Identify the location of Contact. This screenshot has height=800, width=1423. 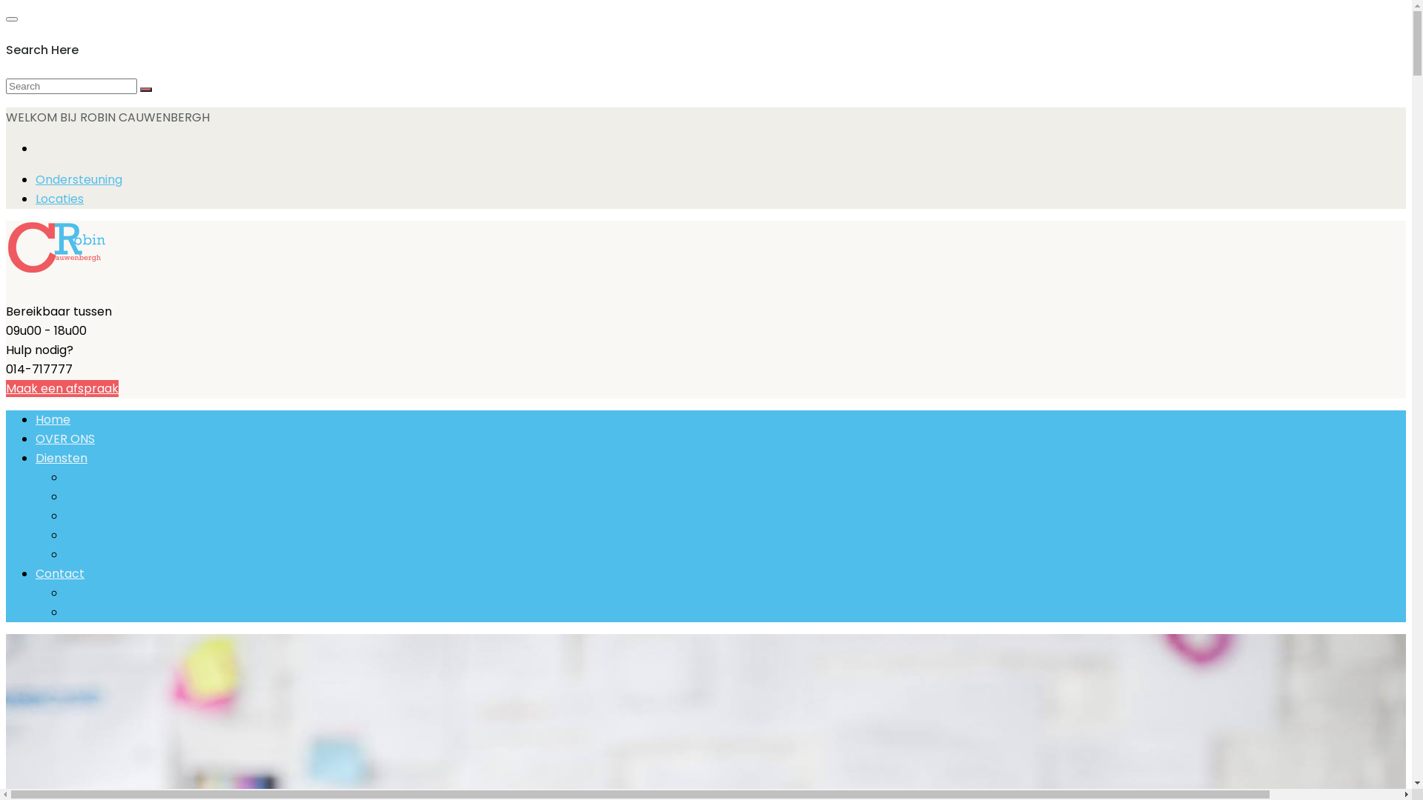
(60, 573).